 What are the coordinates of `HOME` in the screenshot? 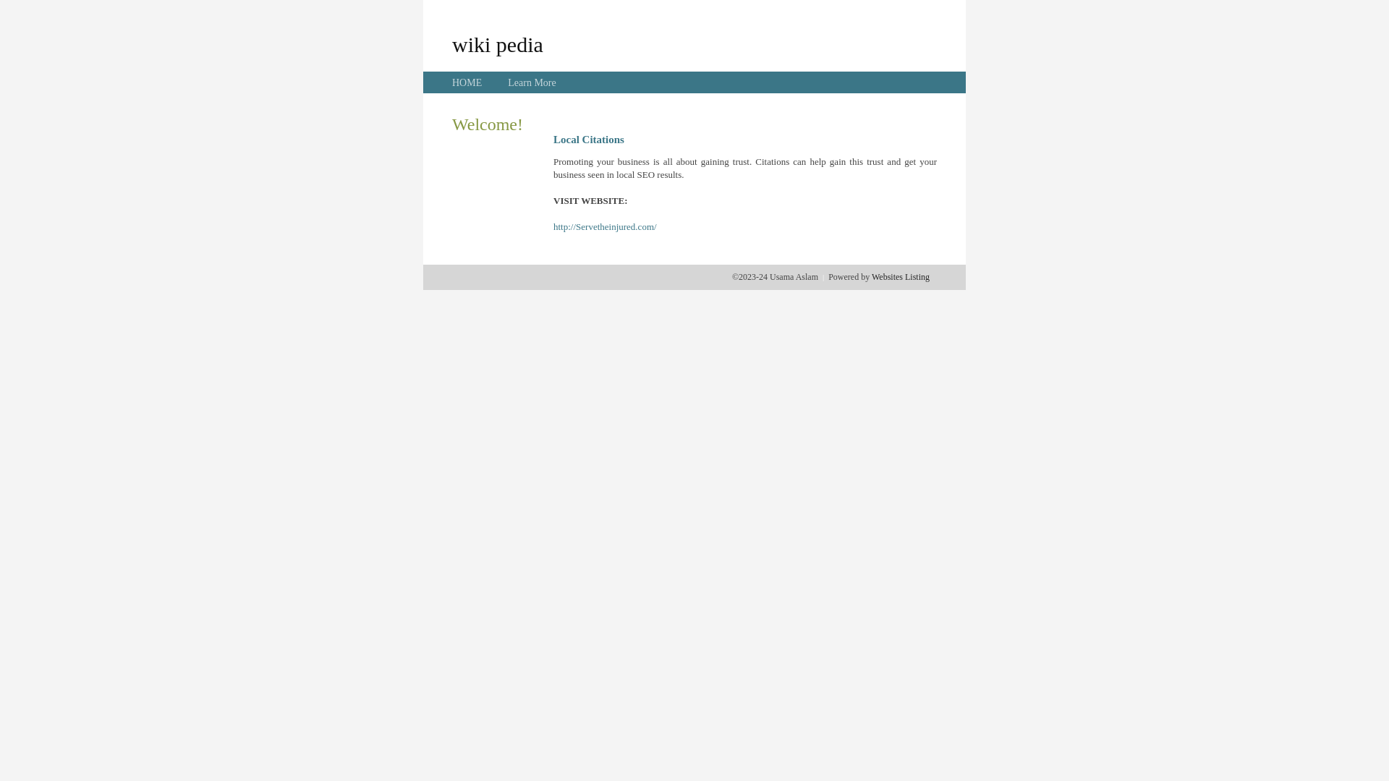 It's located at (467, 82).